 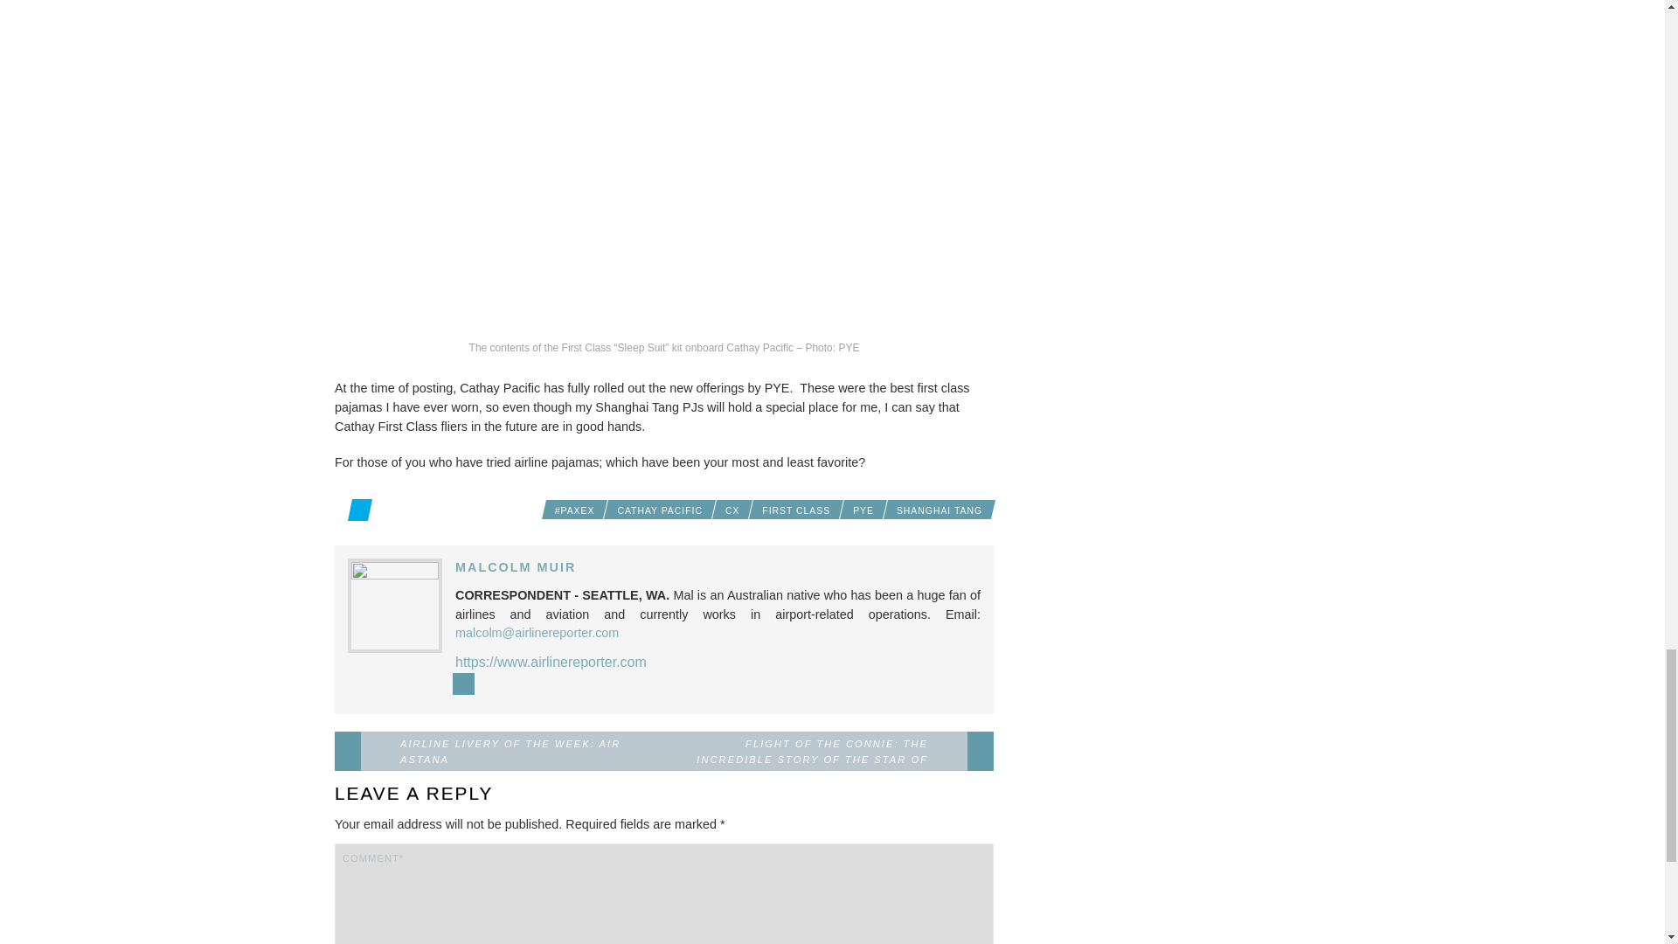 I want to click on FIRST CLASS, so click(x=796, y=510).